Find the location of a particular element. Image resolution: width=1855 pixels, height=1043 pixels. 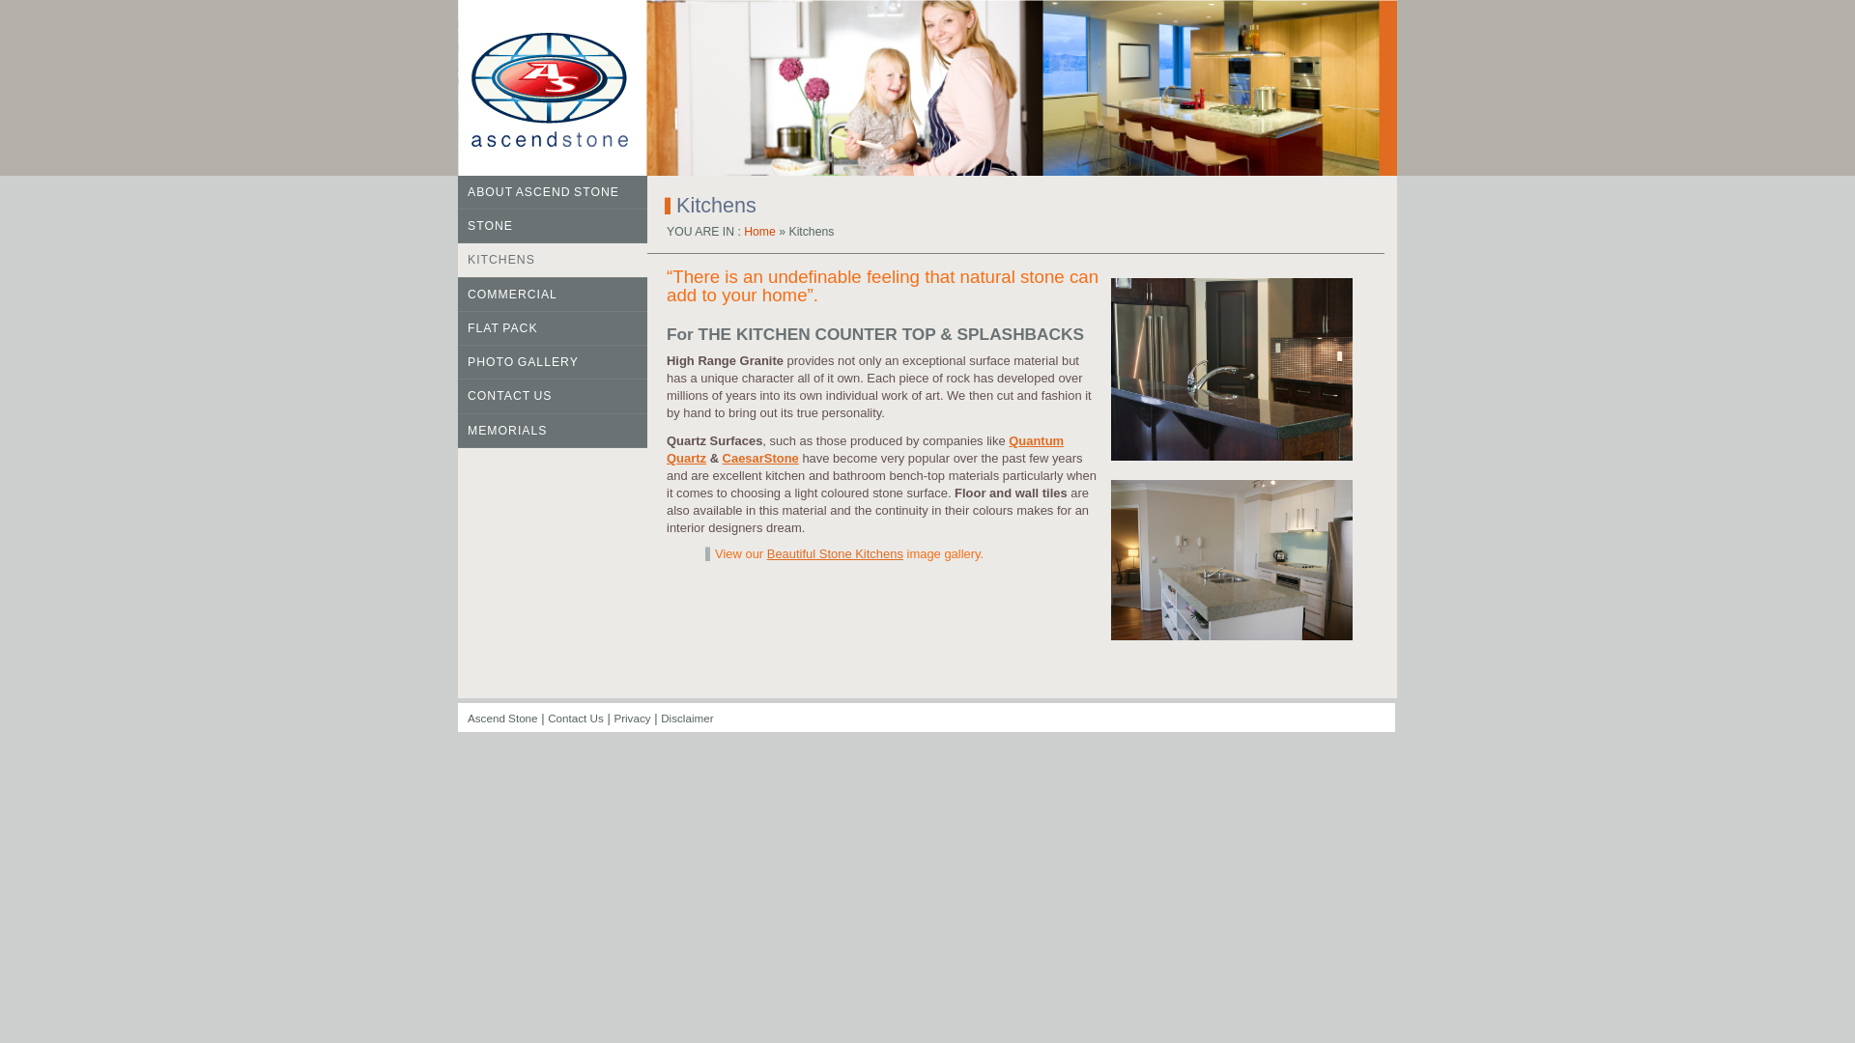

CONTACT US is located at coordinates (553, 396).